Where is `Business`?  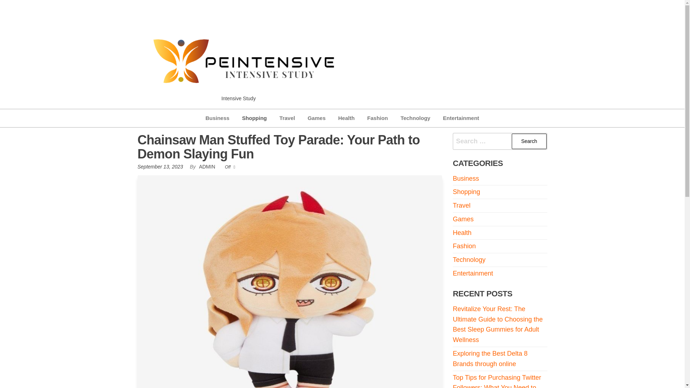 Business is located at coordinates (466, 178).